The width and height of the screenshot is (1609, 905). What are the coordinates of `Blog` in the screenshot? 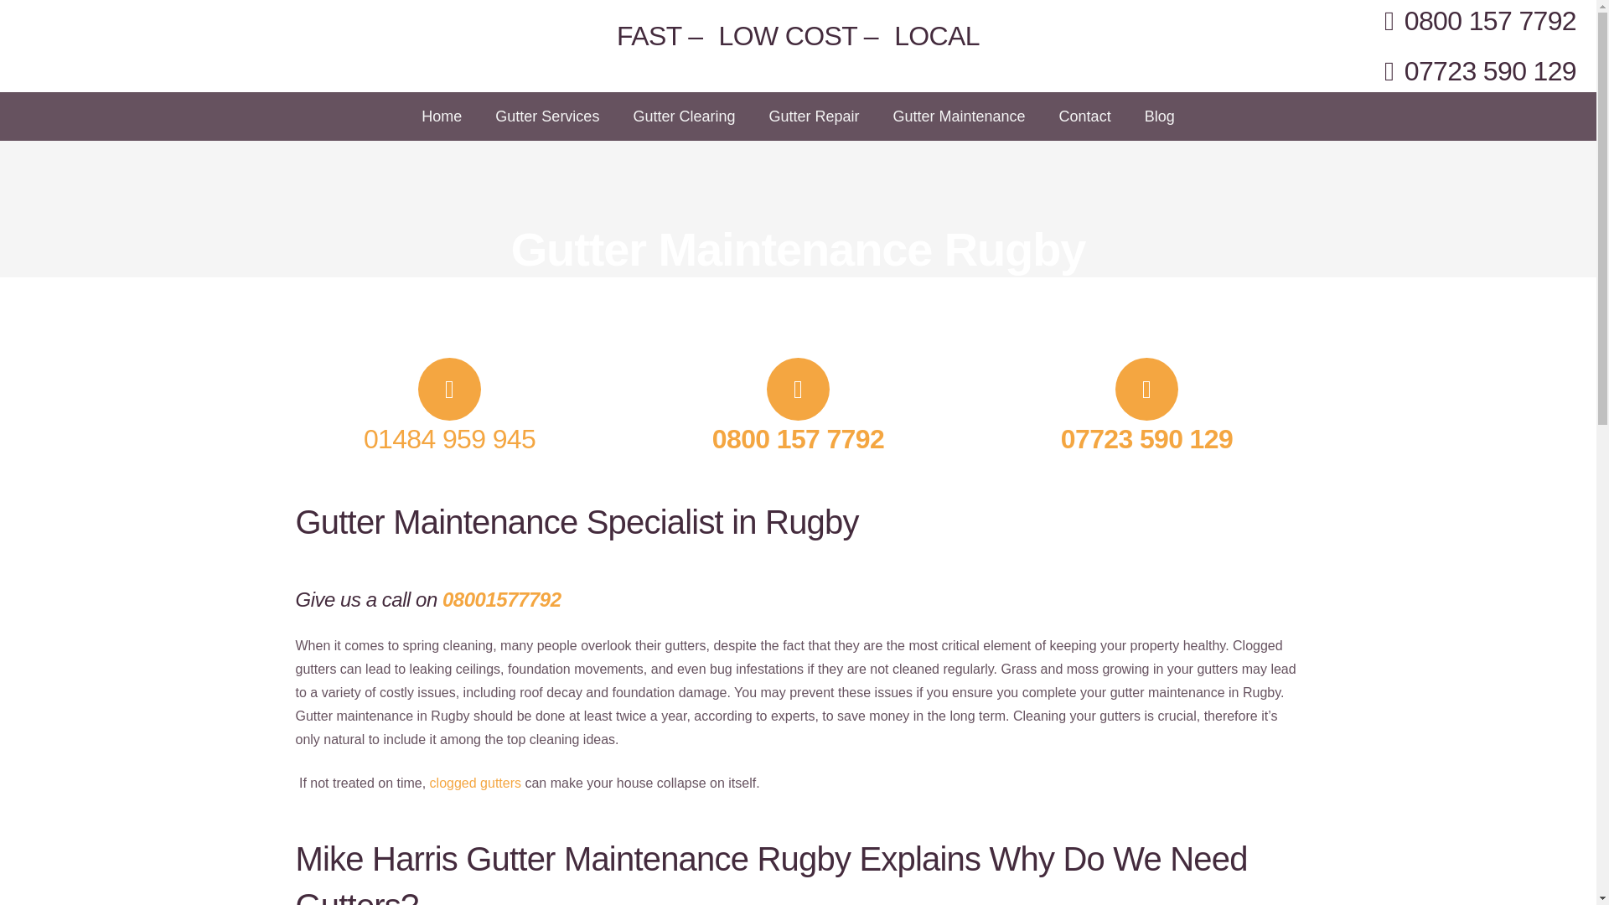 It's located at (1160, 116).